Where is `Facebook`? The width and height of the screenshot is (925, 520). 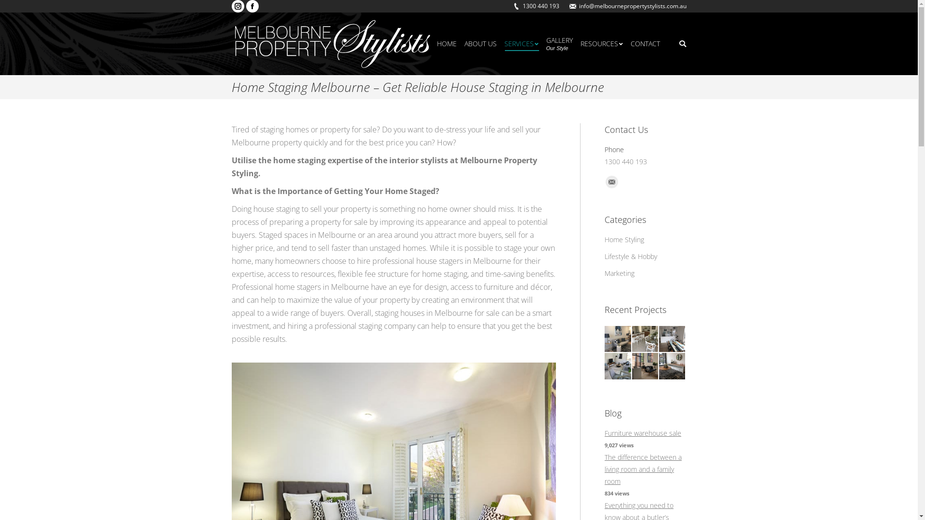 Facebook is located at coordinates (252, 6).